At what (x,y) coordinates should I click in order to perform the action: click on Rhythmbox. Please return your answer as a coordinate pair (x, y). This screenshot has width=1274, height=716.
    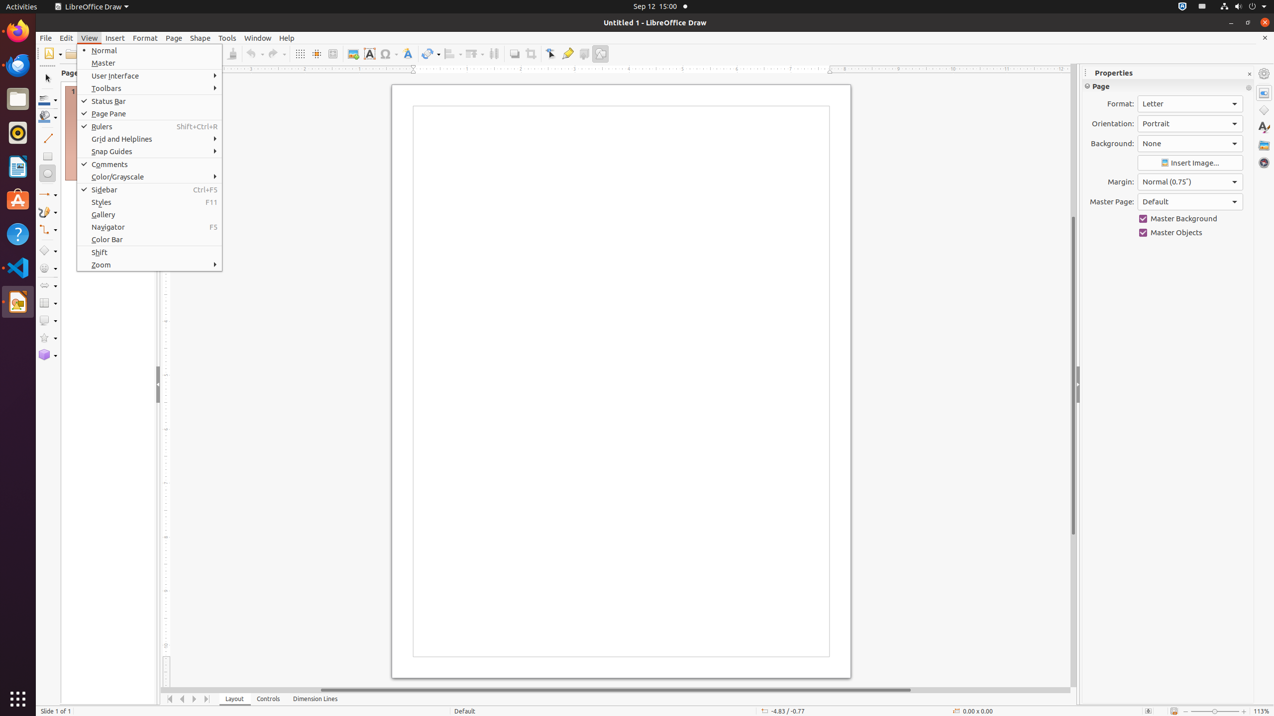
    Looking at the image, I should click on (18, 133).